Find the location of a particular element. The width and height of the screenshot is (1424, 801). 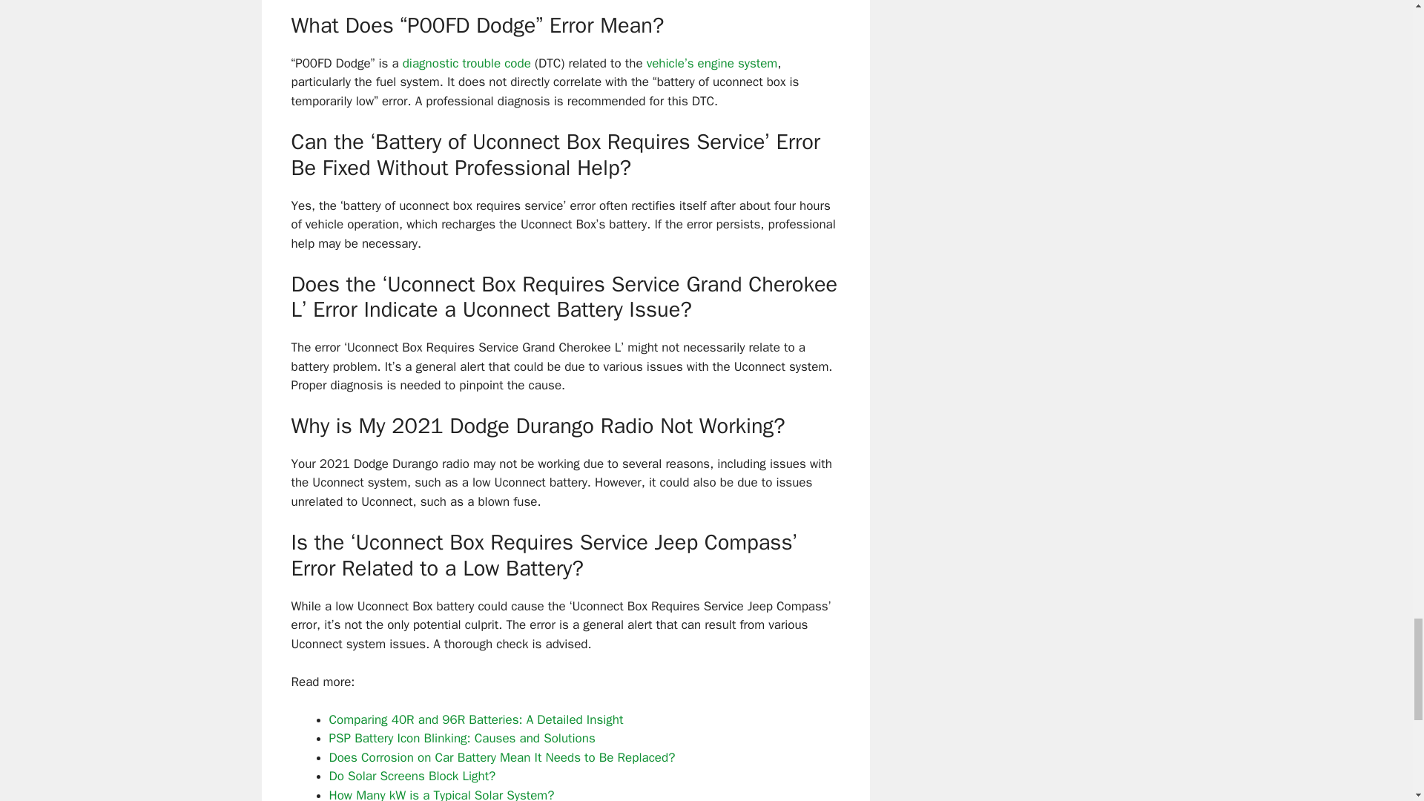

Do Solar Screens Block Light? is located at coordinates (412, 776).